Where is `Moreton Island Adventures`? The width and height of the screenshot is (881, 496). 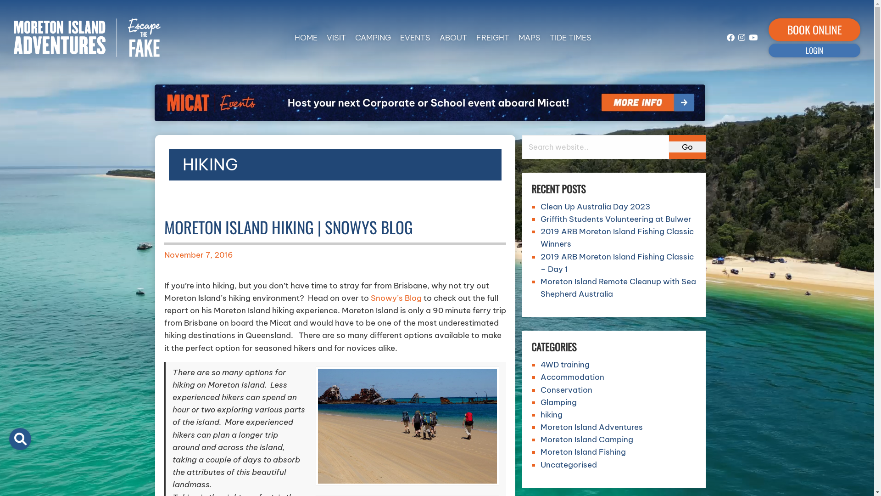
Moreton Island Adventures is located at coordinates (87, 37).